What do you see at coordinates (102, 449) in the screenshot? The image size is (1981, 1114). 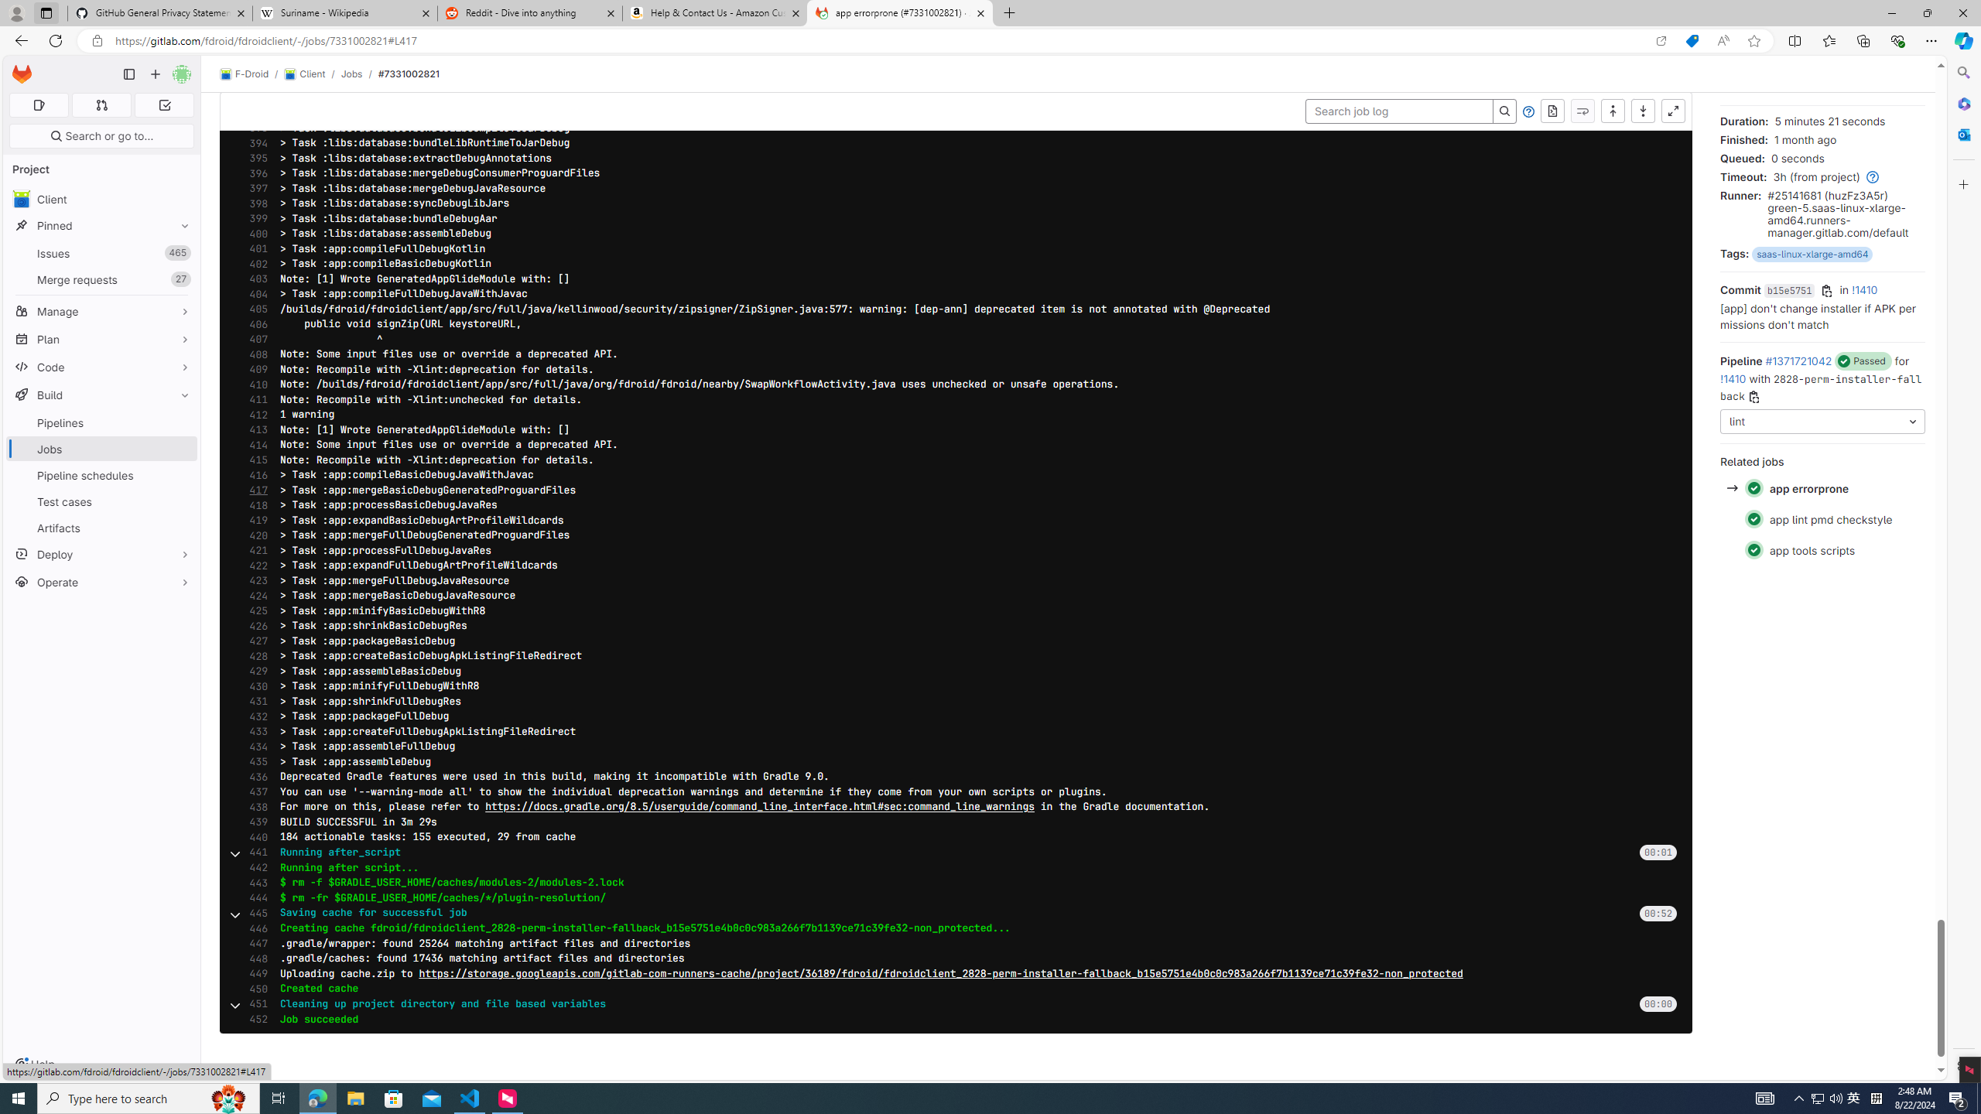 I see `Jobs` at bounding box center [102, 449].